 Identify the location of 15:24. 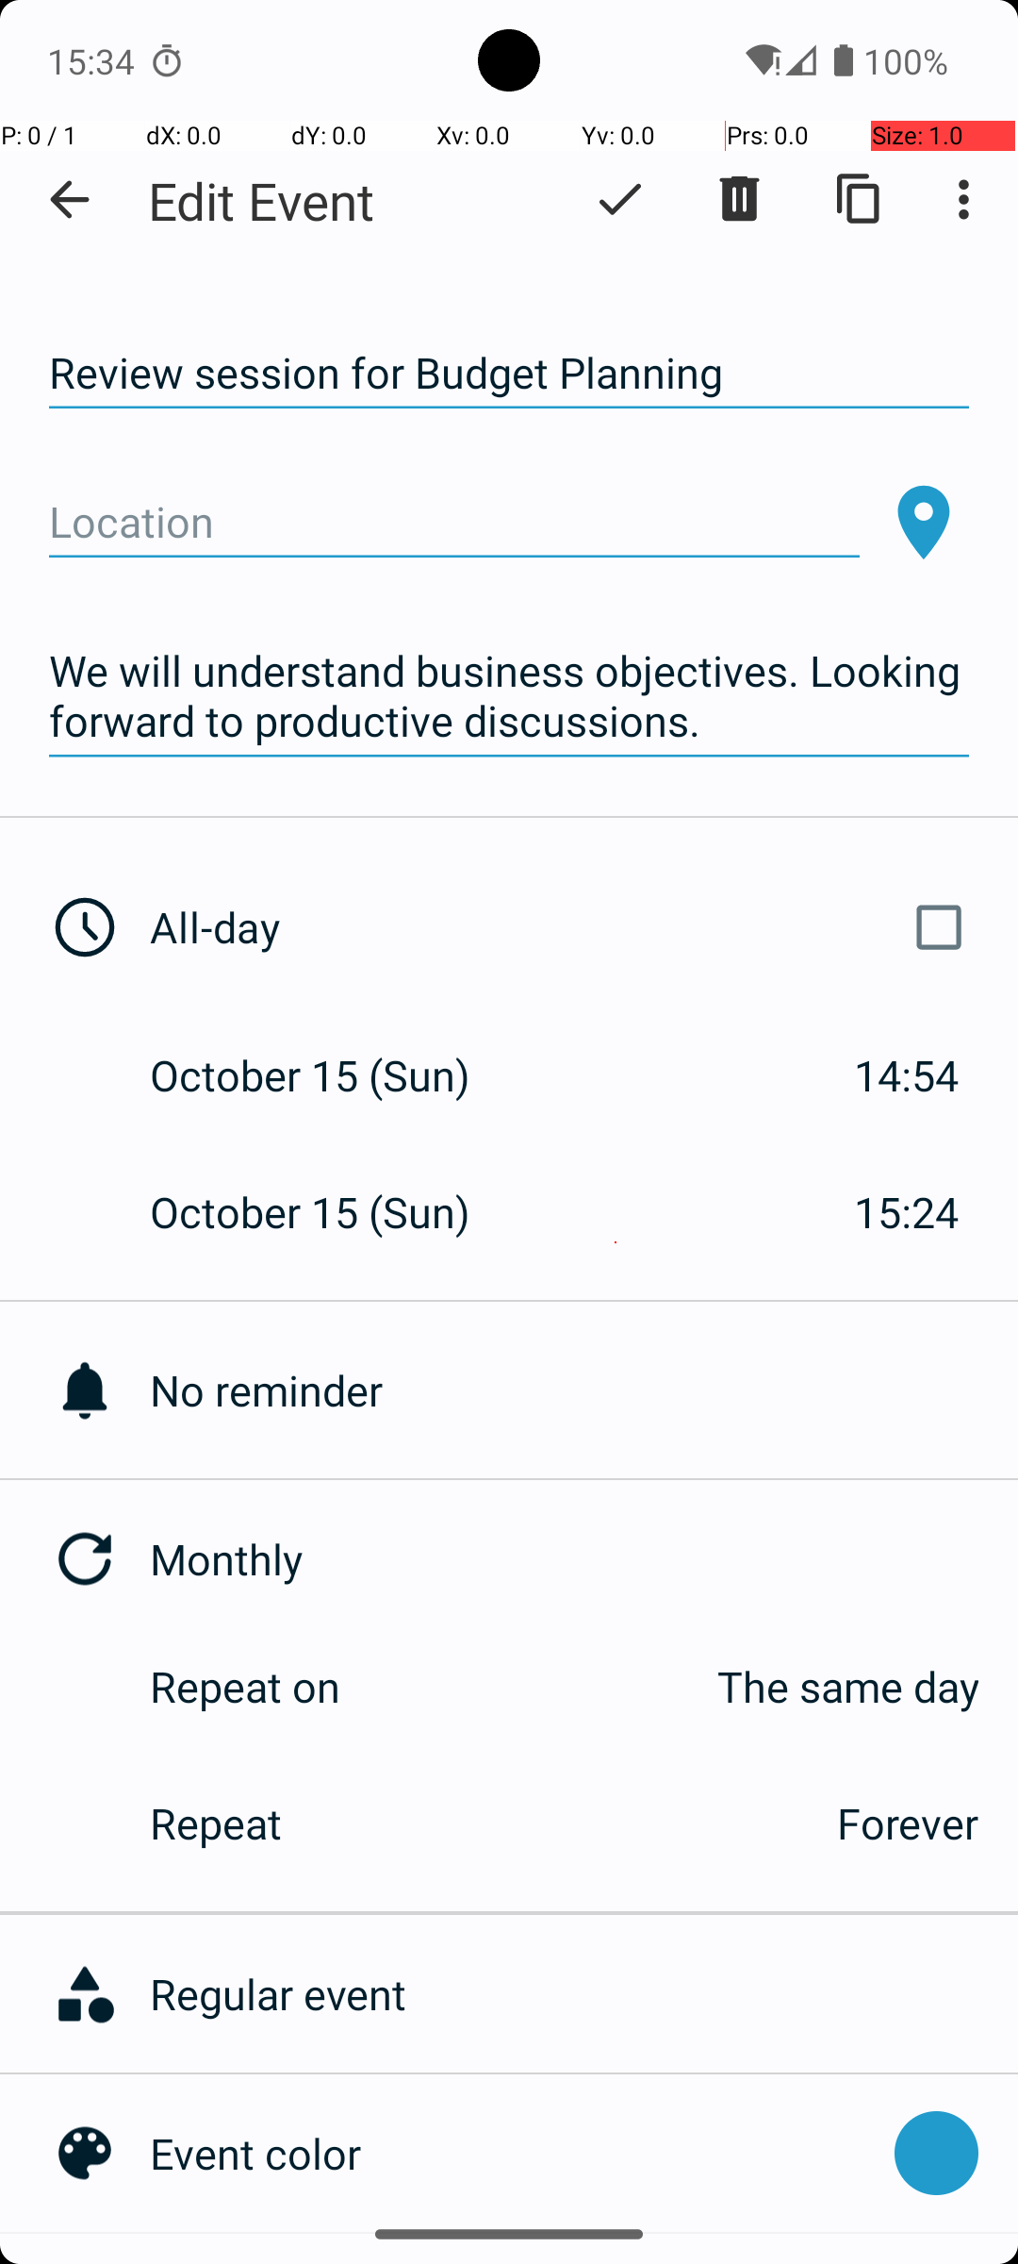
(907, 1211).